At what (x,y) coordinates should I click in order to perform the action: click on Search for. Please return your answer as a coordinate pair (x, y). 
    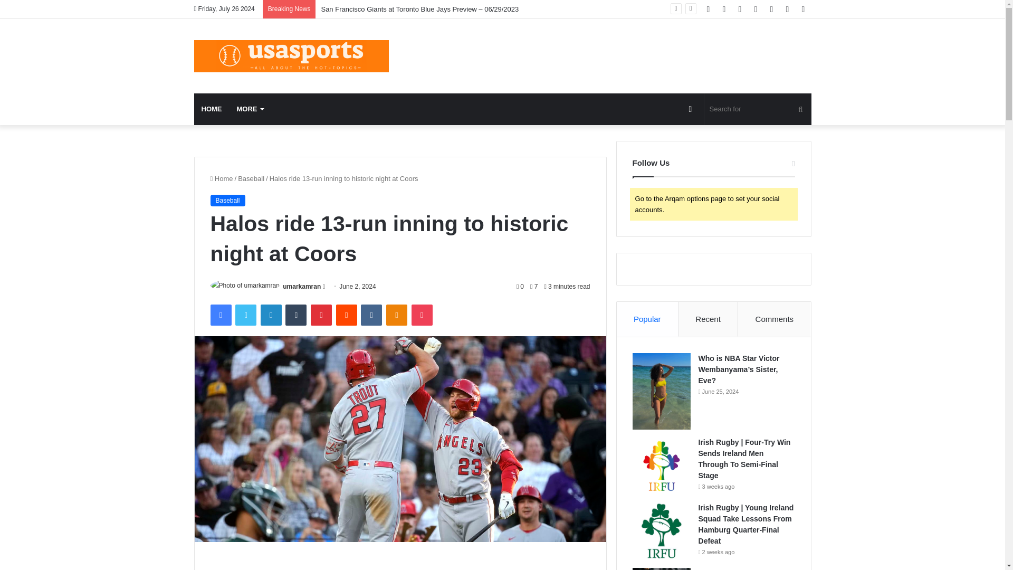
    Looking at the image, I should click on (758, 109).